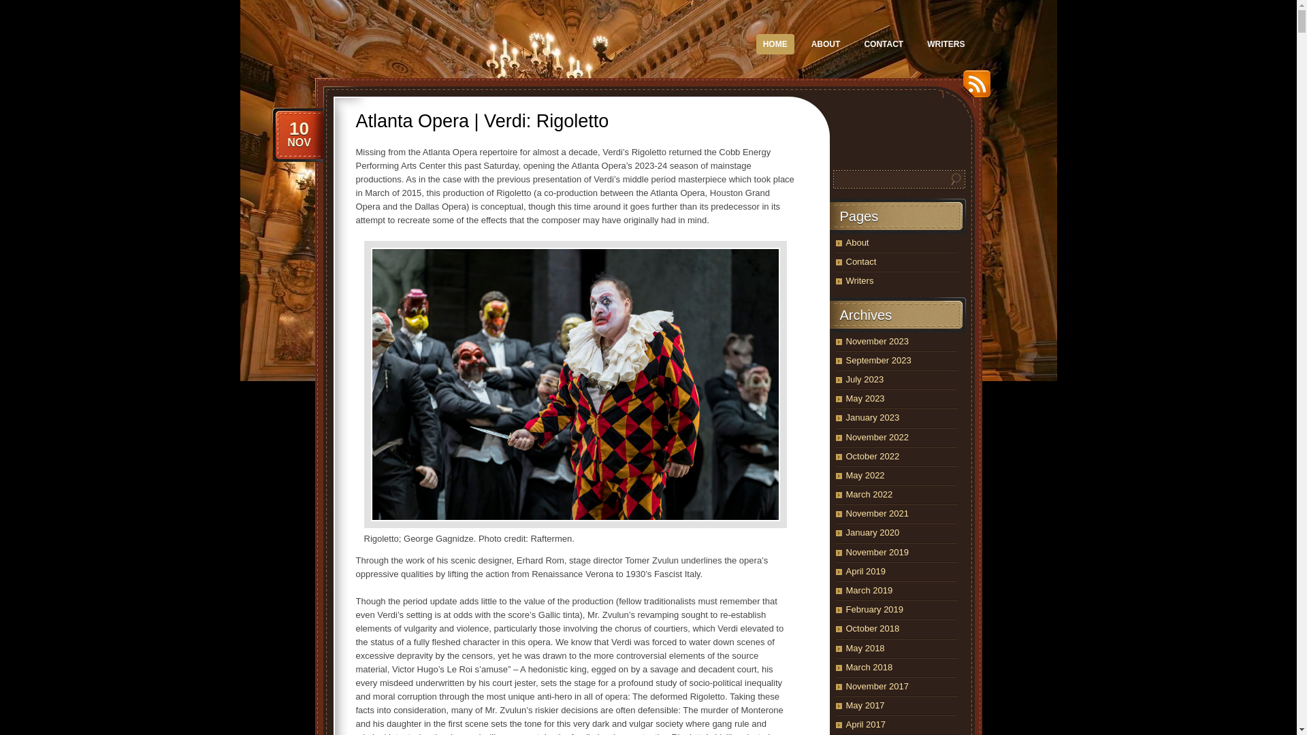  What do you see at coordinates (945, 44) in the screenshot?
I see `WRITERS` at bounding box center [945, 44].